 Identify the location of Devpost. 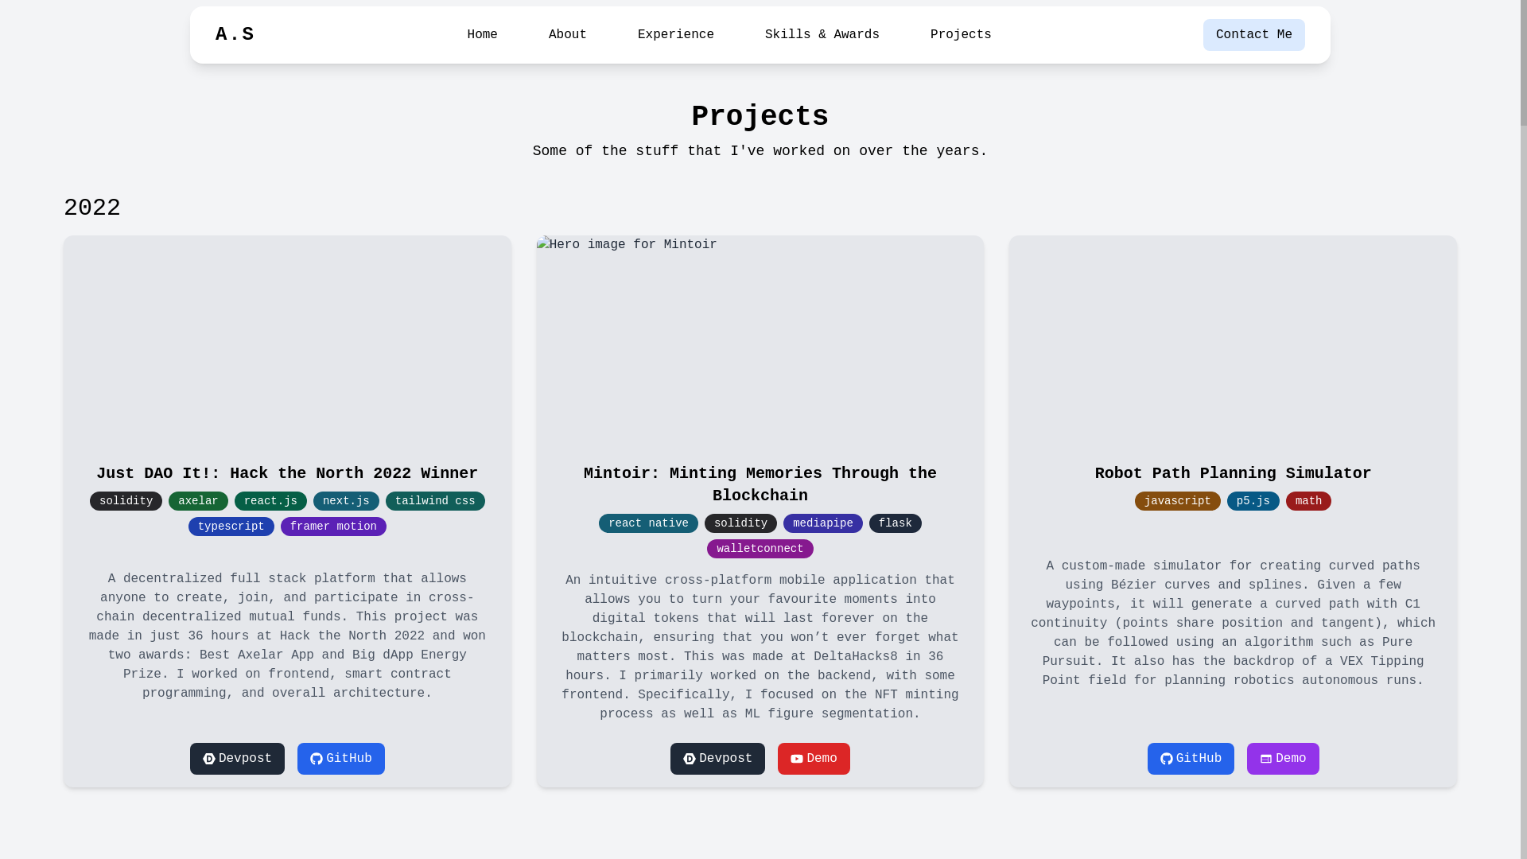
(237, 759).